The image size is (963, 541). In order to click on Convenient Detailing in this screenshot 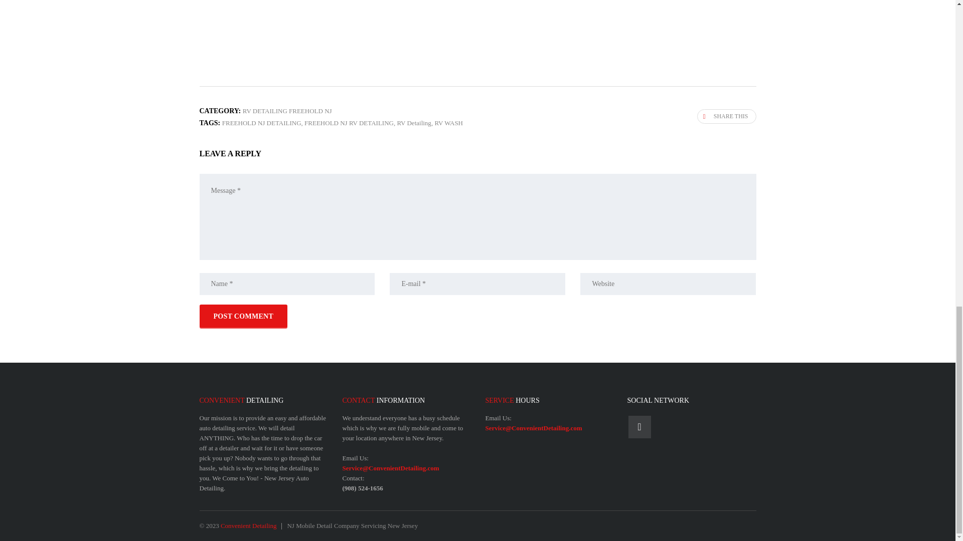, I will do `click(249, 526)`.